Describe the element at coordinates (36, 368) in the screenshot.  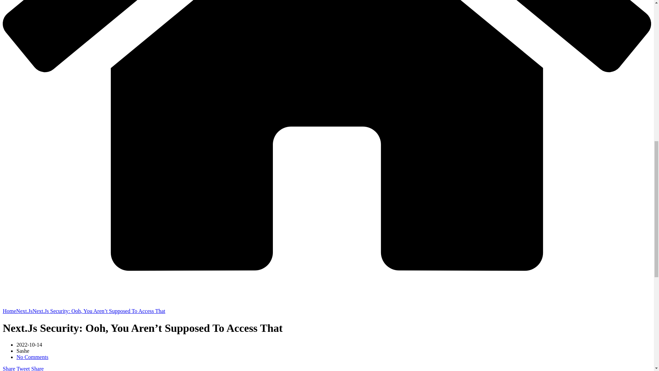
I see `Share` at that location.